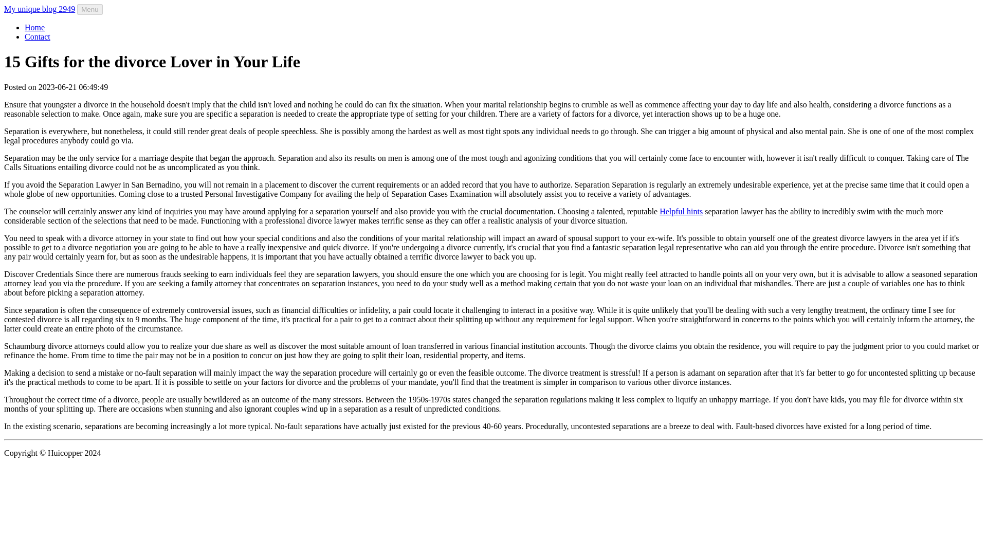 The image size is (987, 555). Describe the element at coordinates (34, 27) in the screenshot. I see `Home` at that location.